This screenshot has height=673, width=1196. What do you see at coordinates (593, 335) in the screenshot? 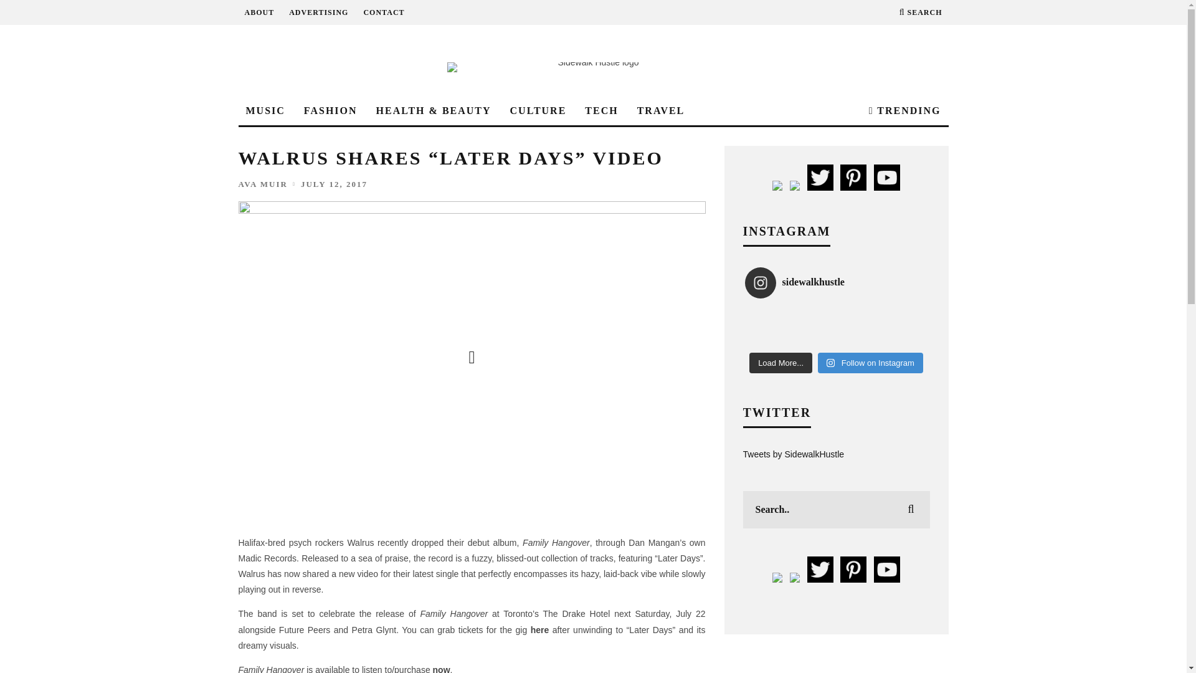
I see `Log In` at bounding box center [593, 335].